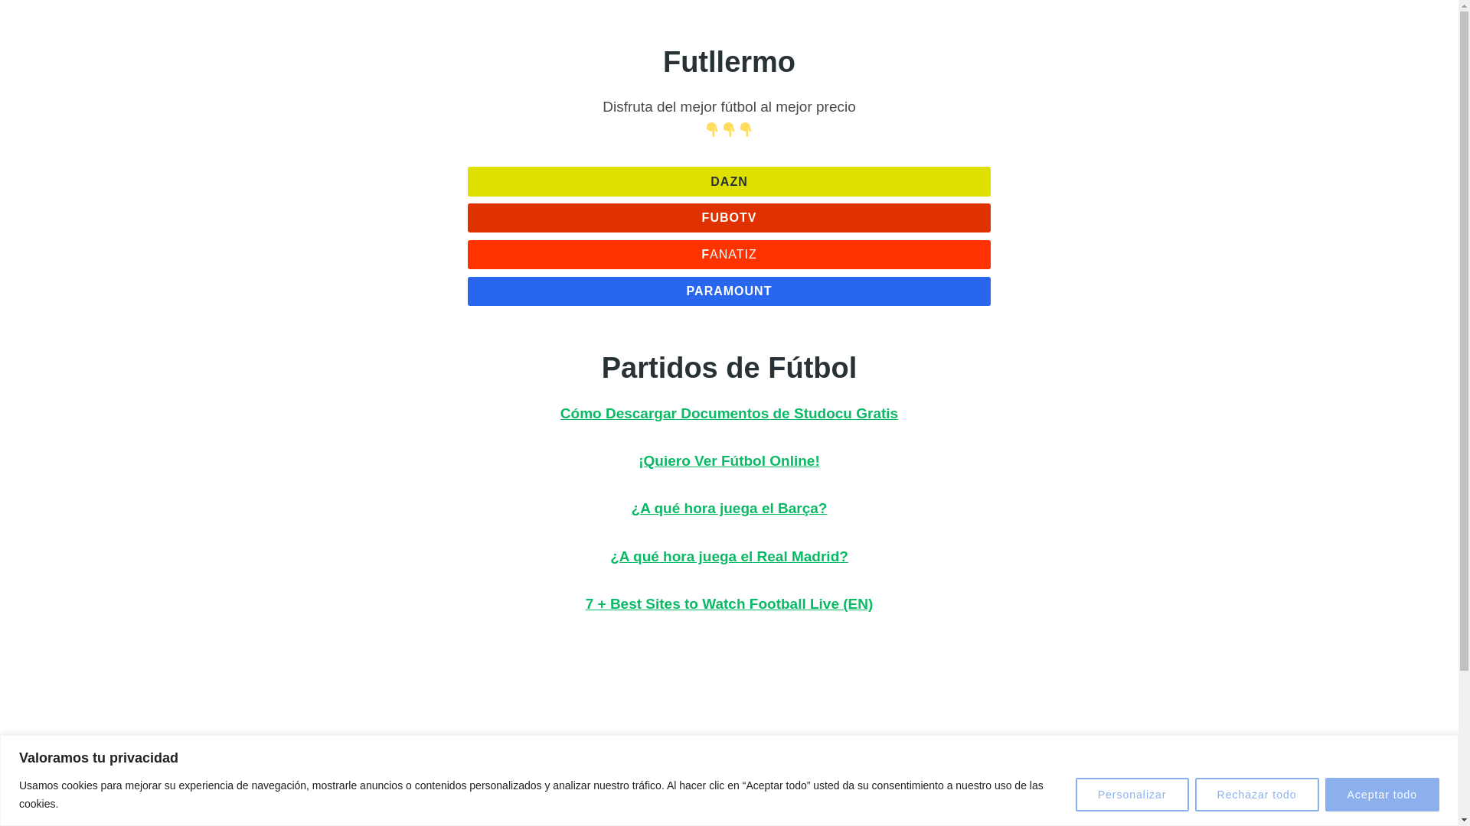  Describe the element at coordinates (729, 291) in the screenshot. I see `PARAMOUNT` at that location.